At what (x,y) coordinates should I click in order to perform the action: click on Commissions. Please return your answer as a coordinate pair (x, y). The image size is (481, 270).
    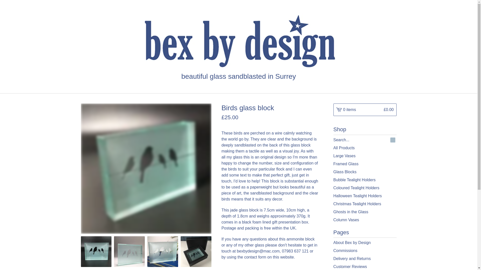
    Looking at the image, I should click on (365, 251).